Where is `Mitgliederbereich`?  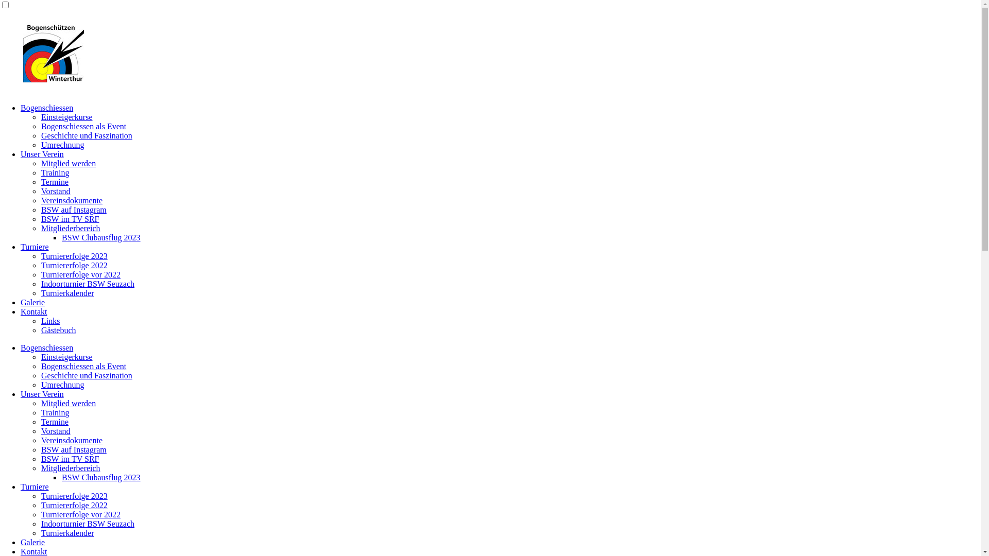
Mitgliederbereich is located at coordinates (71, 468).